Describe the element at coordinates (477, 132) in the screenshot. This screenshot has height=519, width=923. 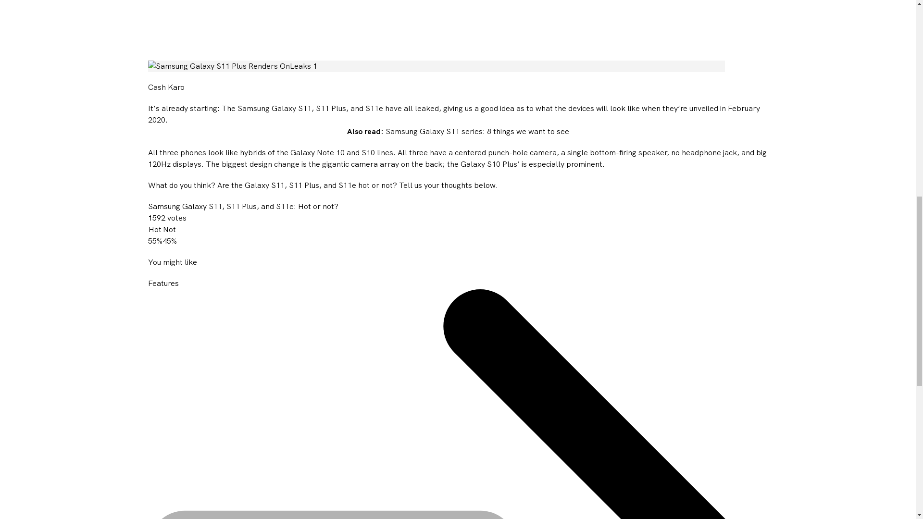
I see `Samsung Galaxy S11 series: 8 things we want to see` at that location.